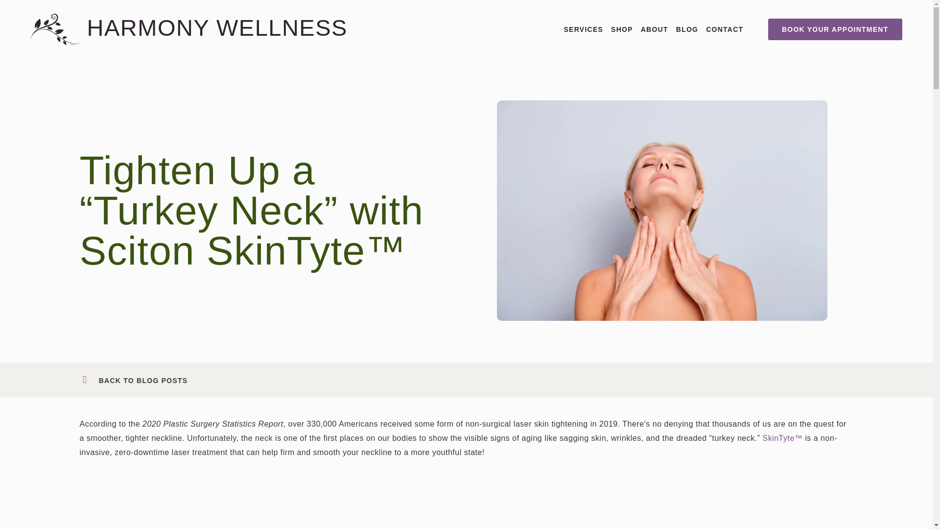 The width and height of the screenshot is (940, 529). I want to click on ABOUT, so click(655, 29).